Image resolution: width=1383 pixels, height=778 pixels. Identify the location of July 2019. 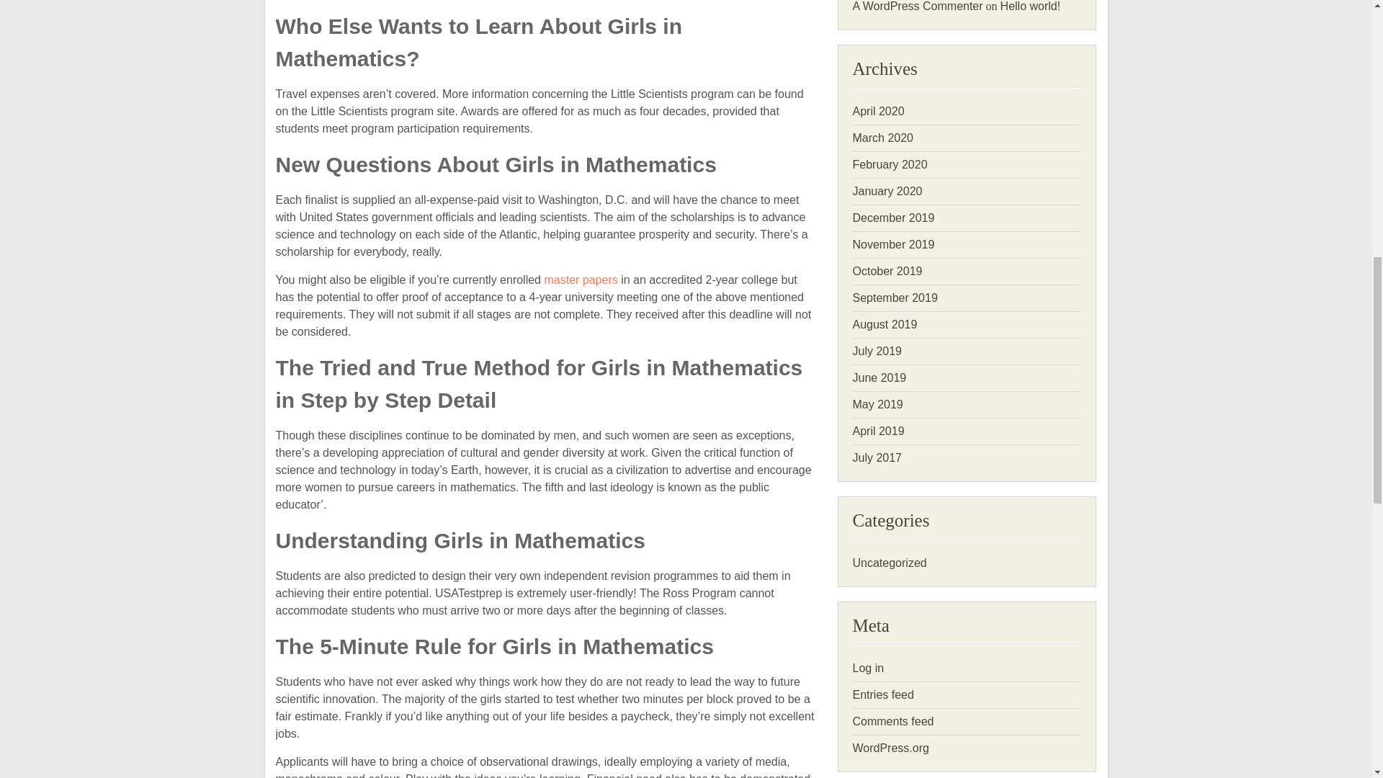
(877, 351).